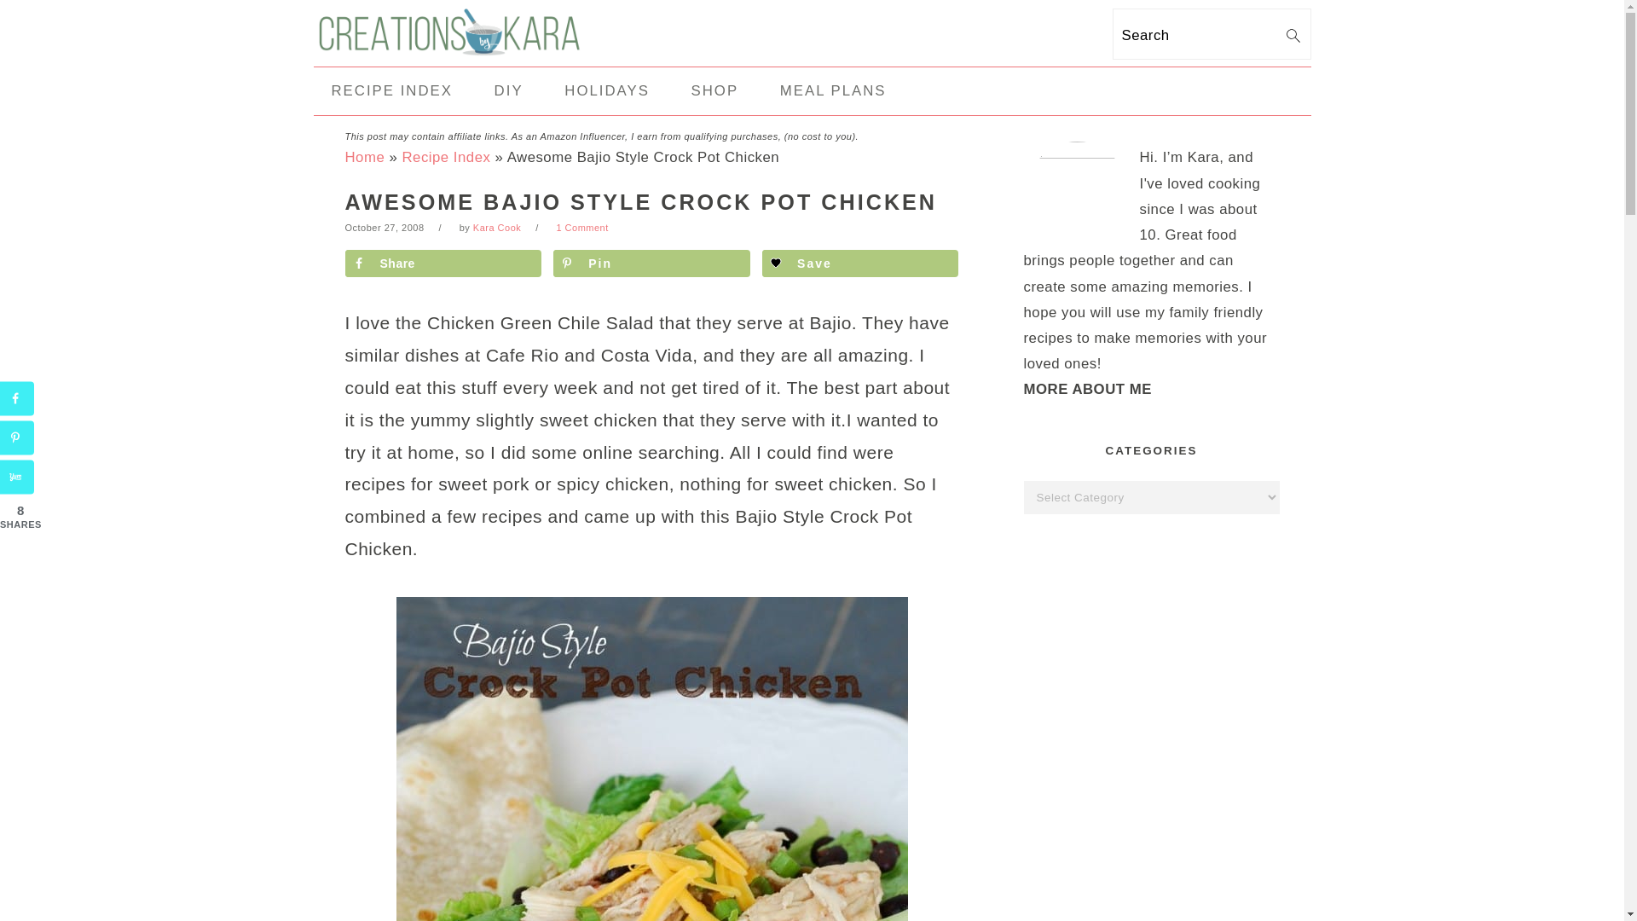 This screenshot has width=1637, height=921. What do you see at coordinates (392, 90) in the screenshot?
I see `RECIPE INDEX` at bounding box center [392, 90].